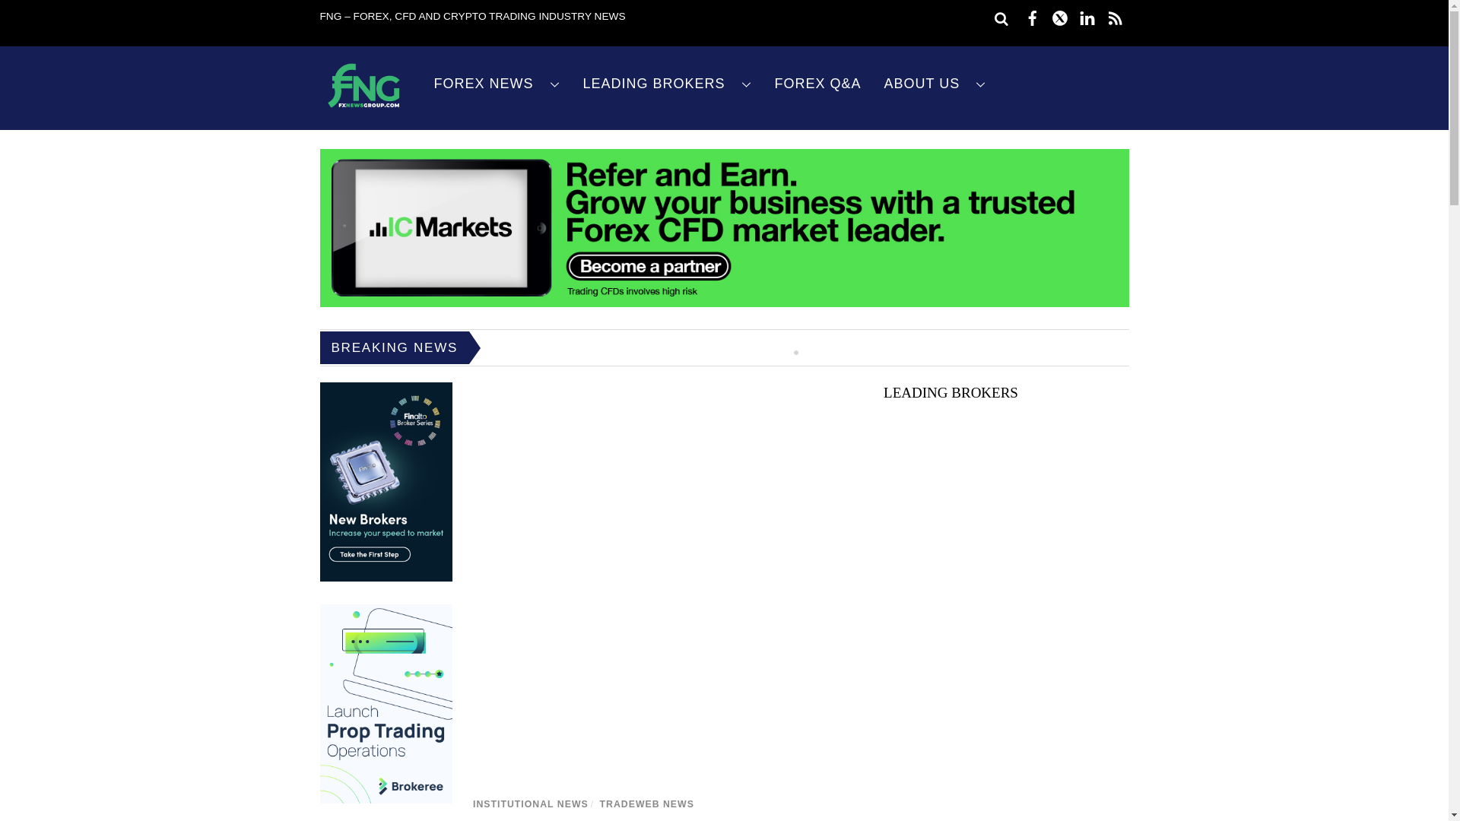 The image size is (1460, 821). Describe the element at coordinates (497, 84) in the screenshot. I see `FOREX NEWS` at that location.